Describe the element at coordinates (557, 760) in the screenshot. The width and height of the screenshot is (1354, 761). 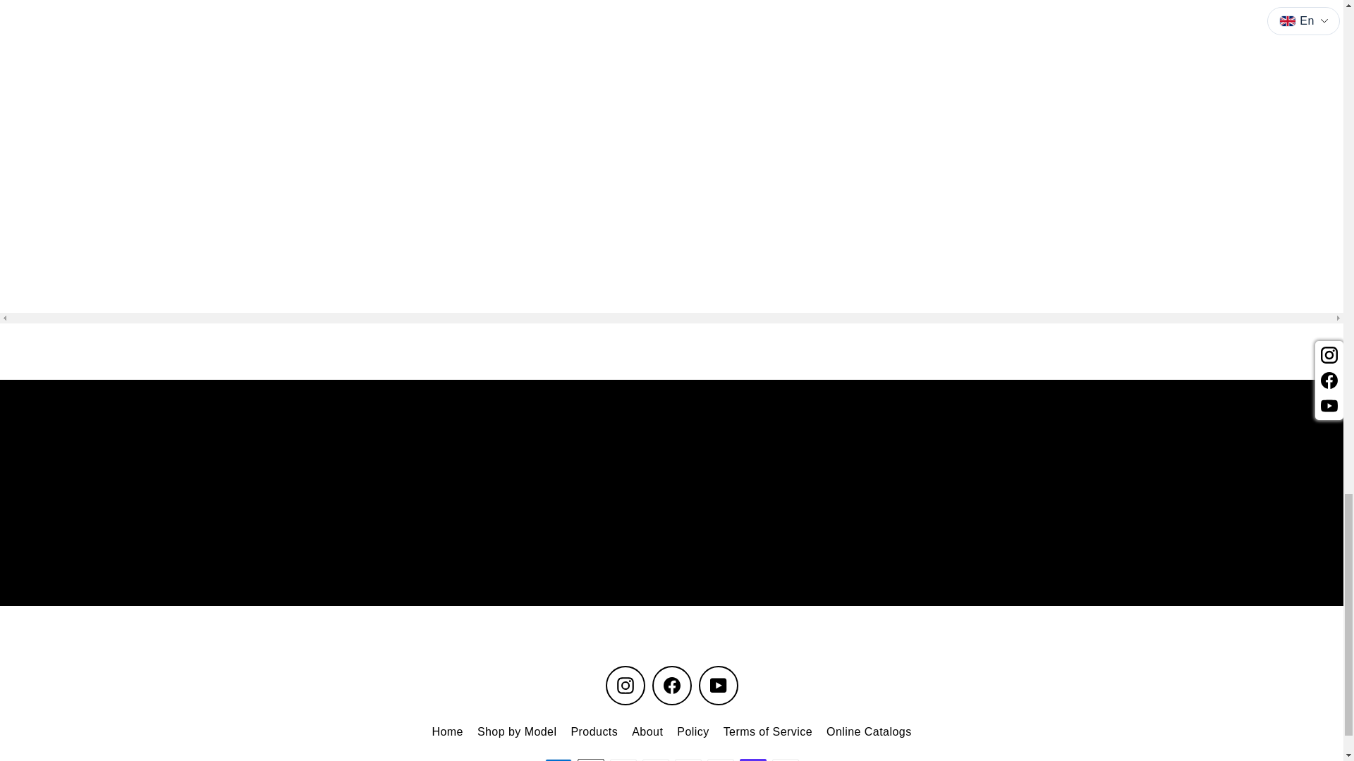
I see `American Express` at that location.